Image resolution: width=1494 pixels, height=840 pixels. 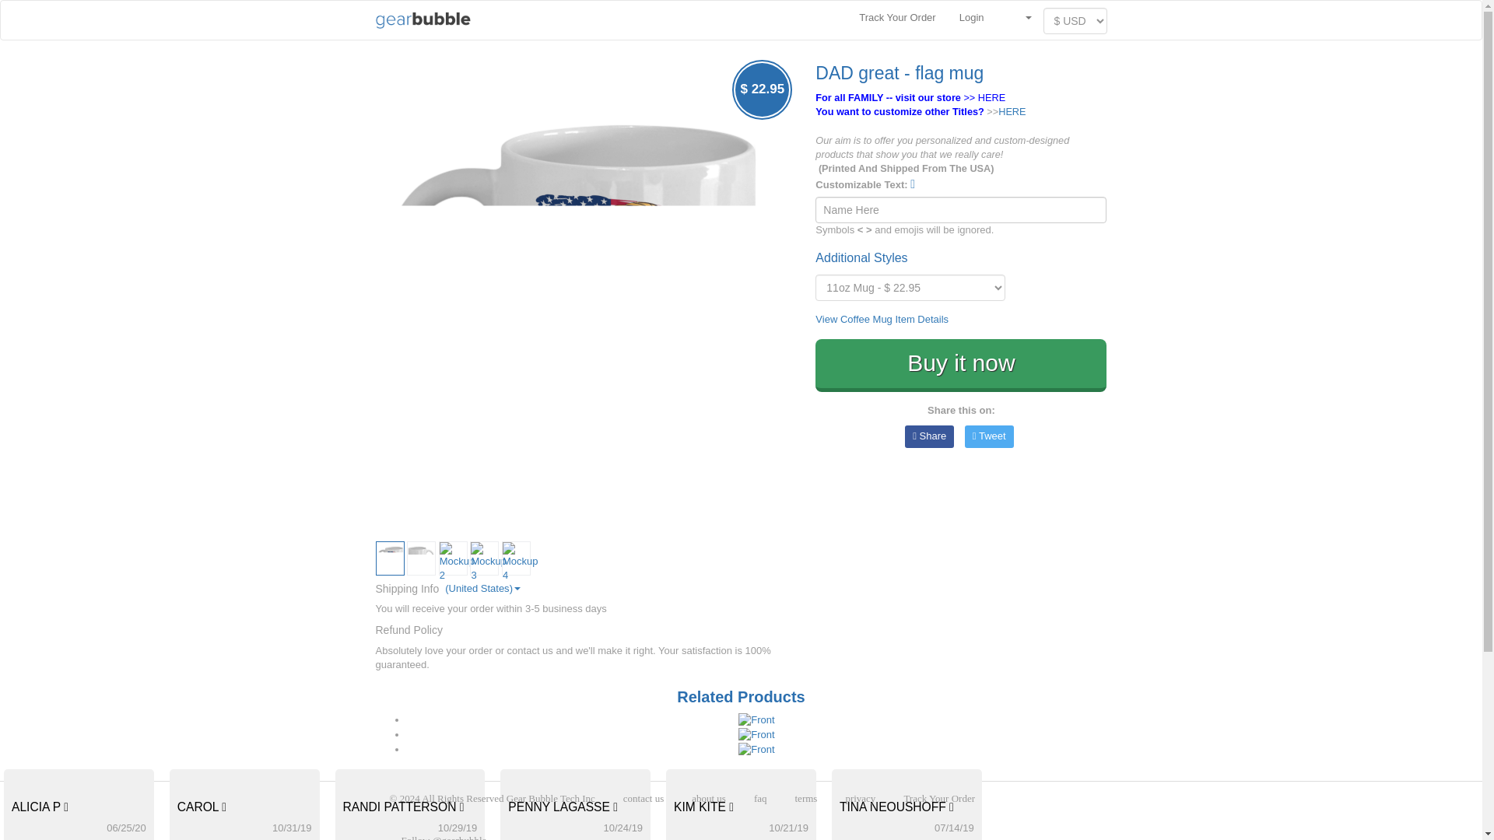 I want to click on  Share, so click(x=929, y=436).